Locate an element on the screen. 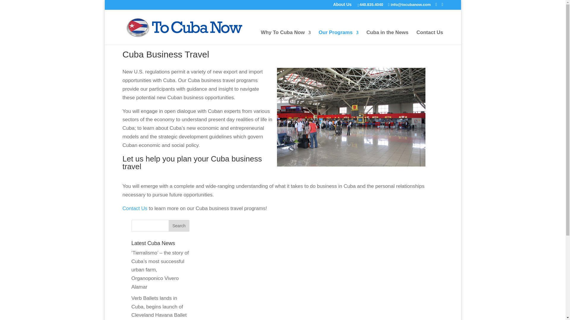 This screenshot has height=320, width=570. Contact Us is located at coordinates (430, 37).